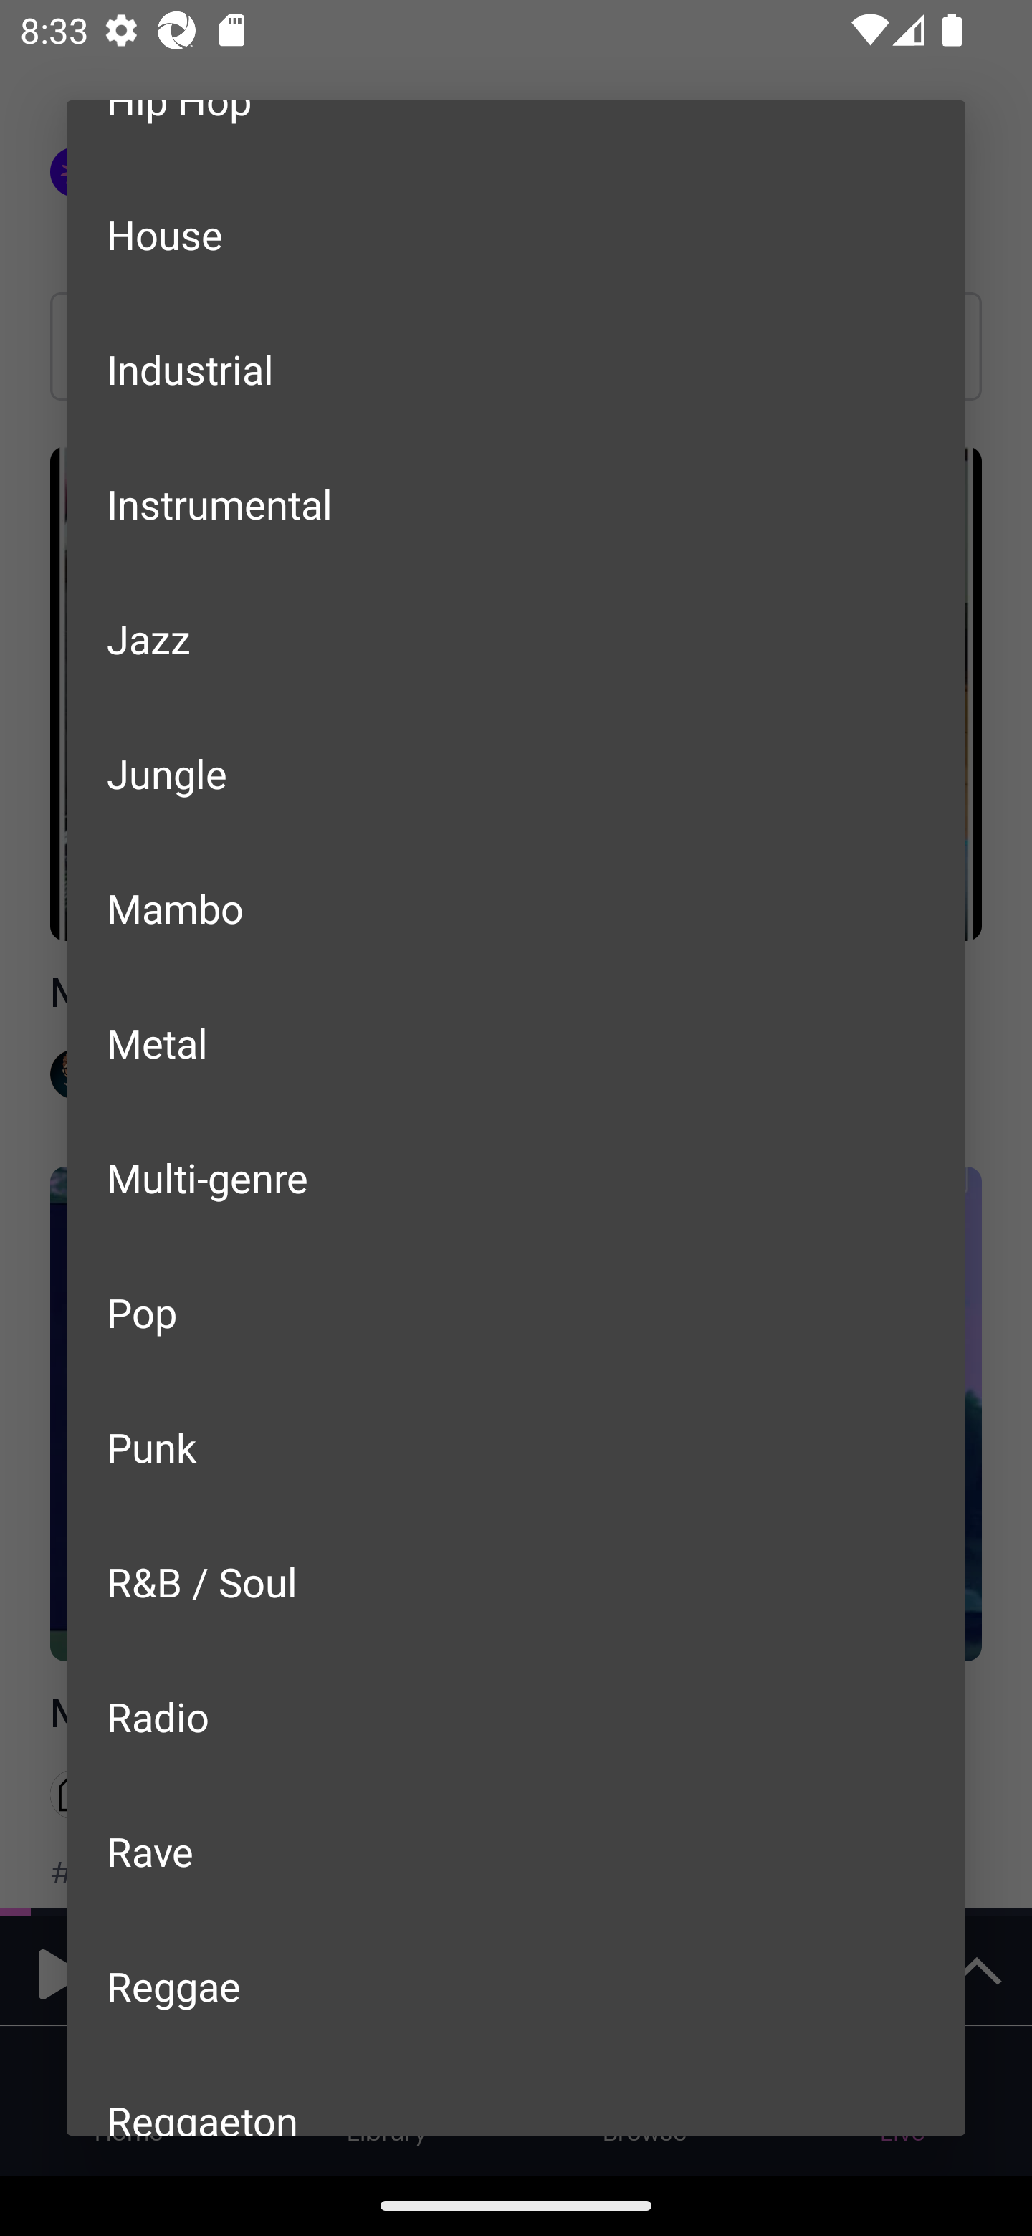 Image resolution: width=1032 pixels, height=2236 pixels. Describe the element at coordinates (516, 2094) in the screenshot. I see `Reggaeton` at that location.